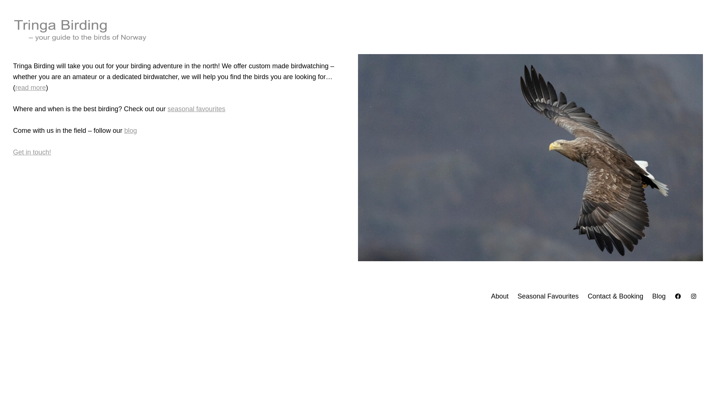  Describe the element at coordinates (548, 296) in the screenshot. I see `Seasonal Favourites` at that location.